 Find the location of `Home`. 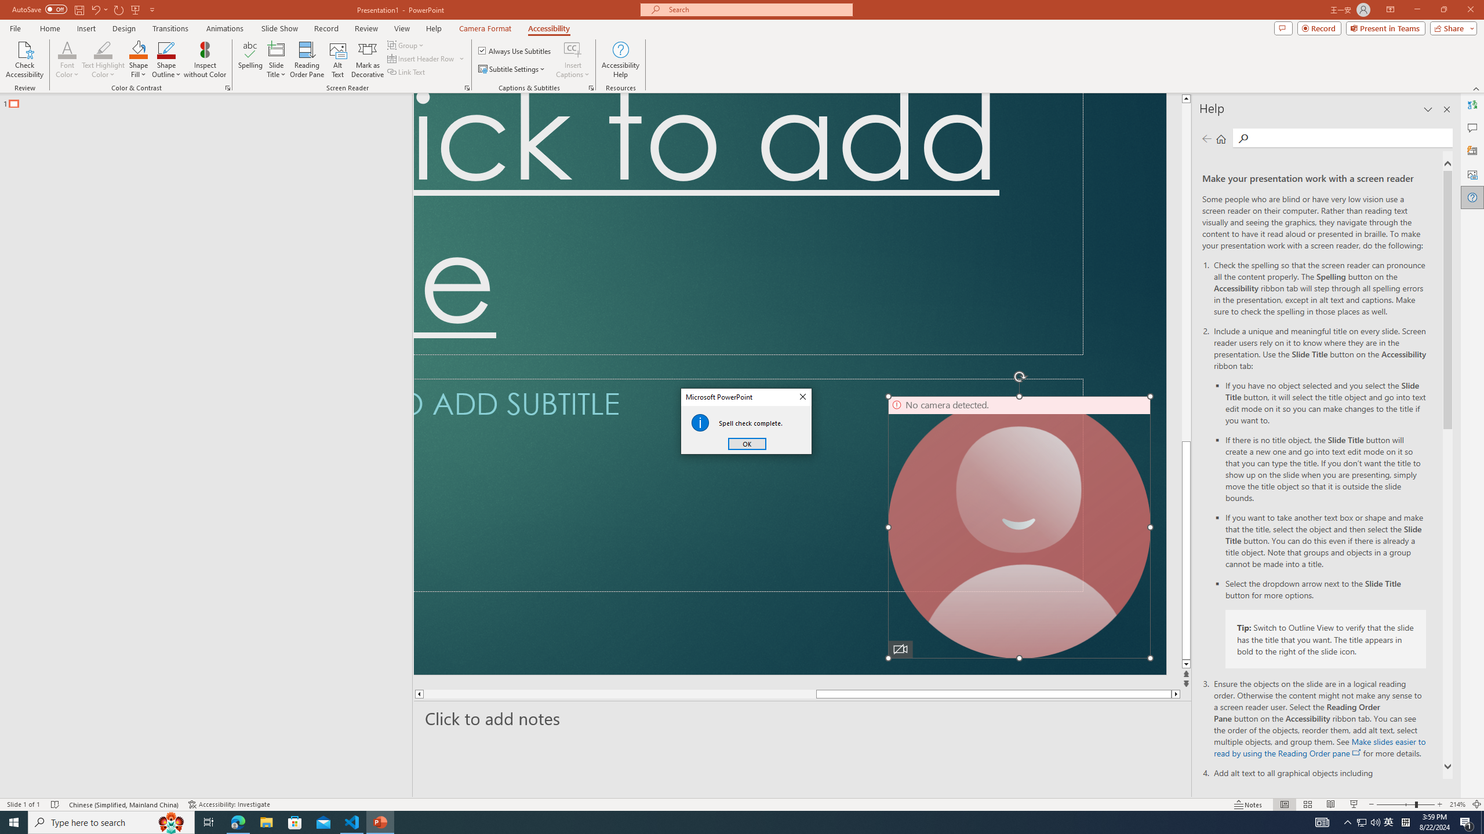

Home is located at coordinates (60, 89).